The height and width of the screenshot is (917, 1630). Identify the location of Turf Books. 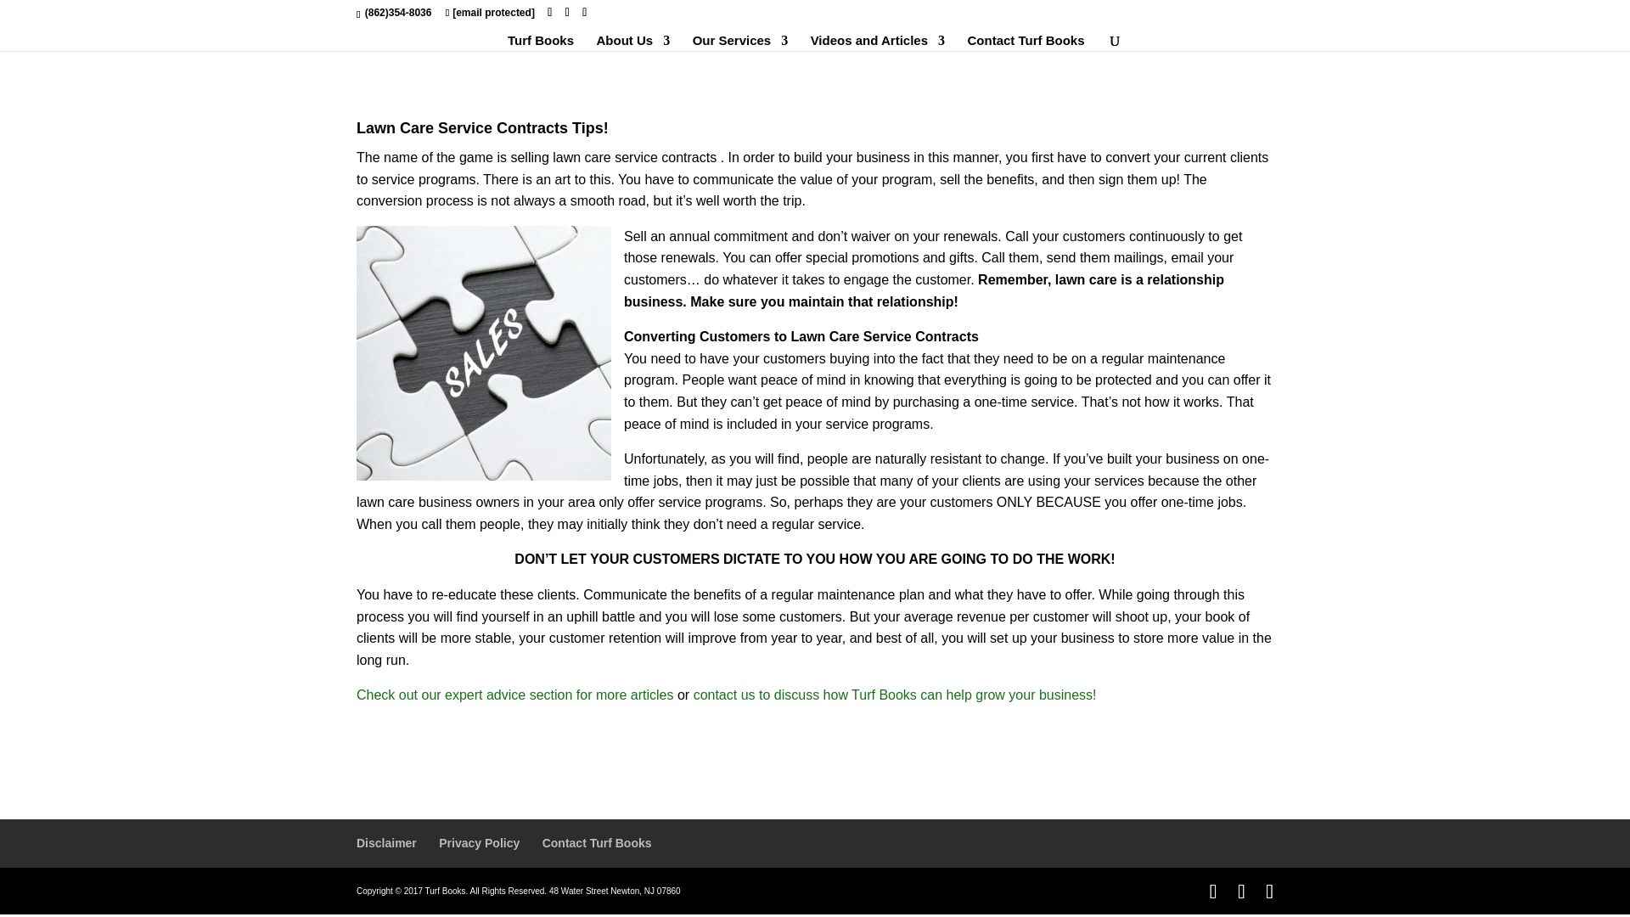
(540, 42).